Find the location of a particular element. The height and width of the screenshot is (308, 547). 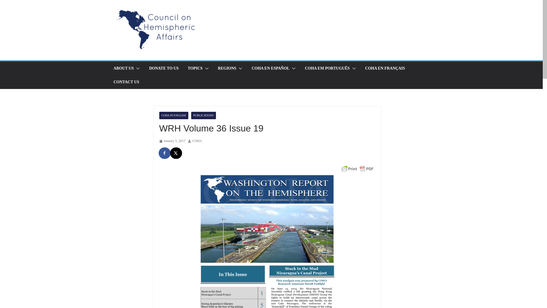

TOPICS is located at coordinates (195, 68).